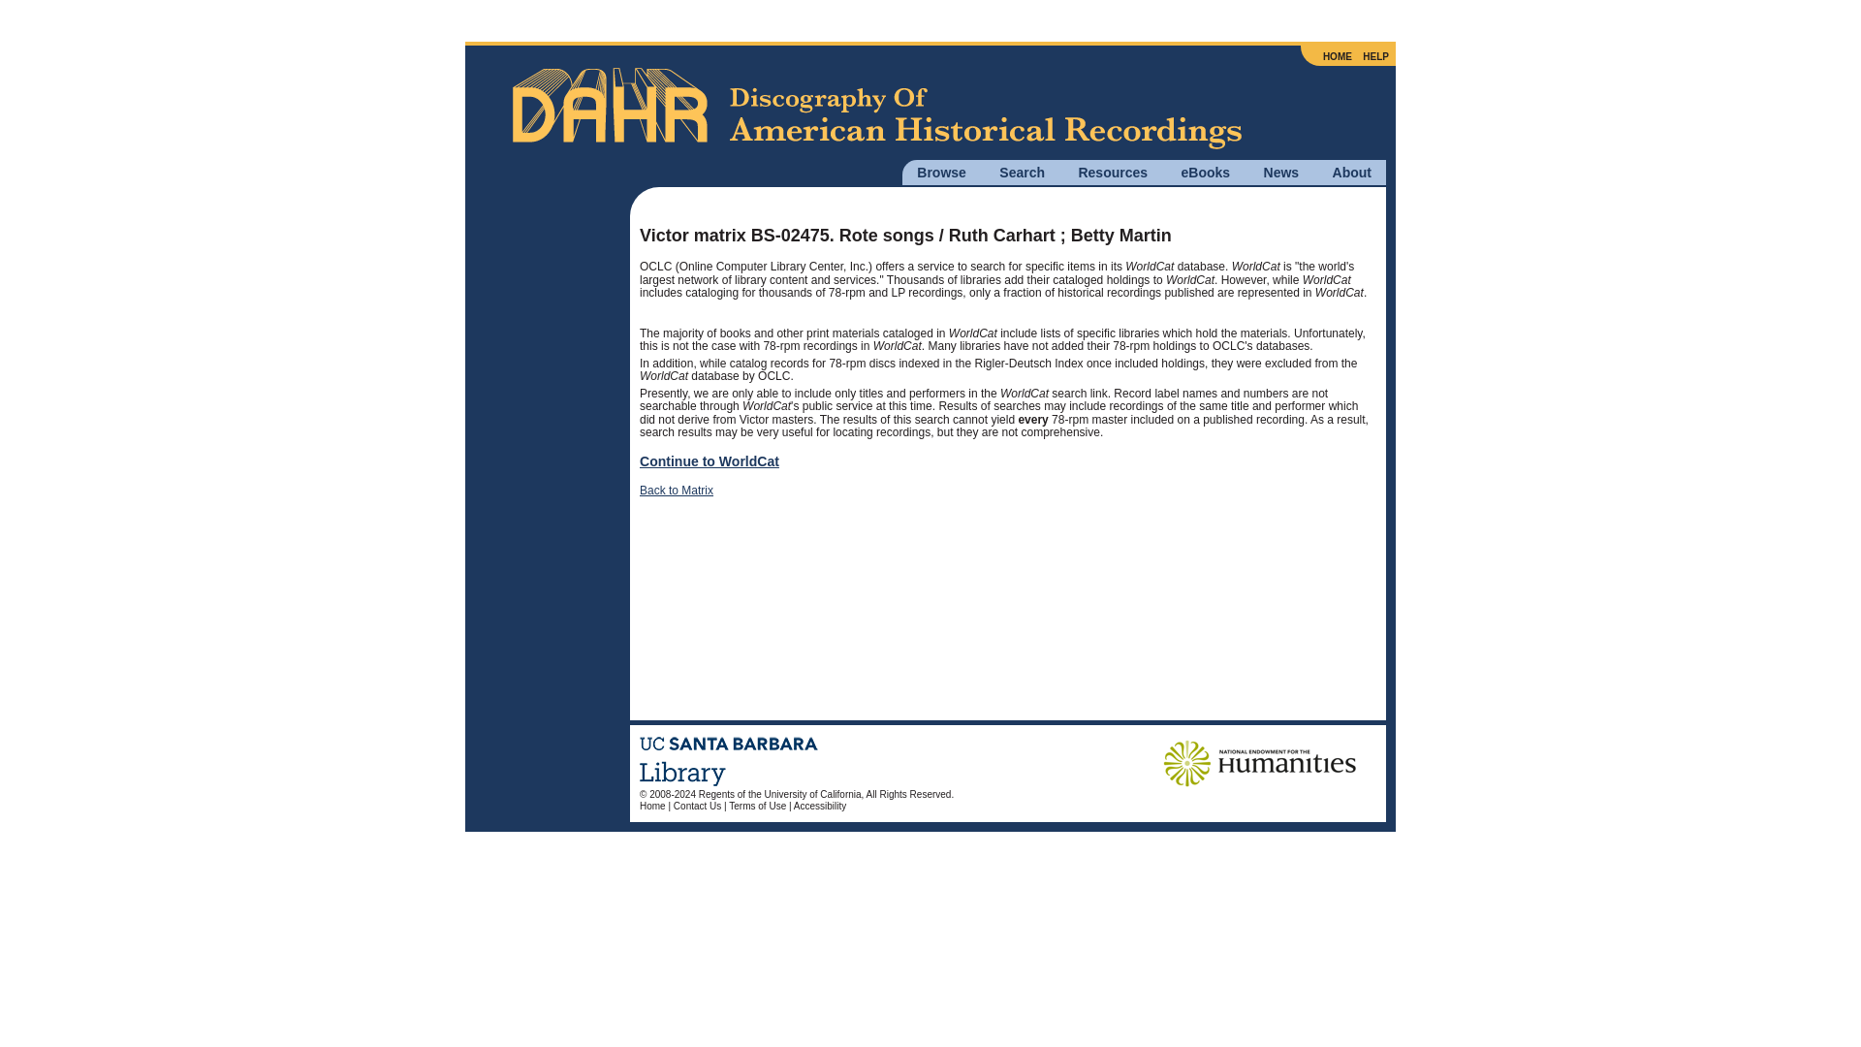 The image size is (1861, 1047). I want to click on Contact Us, so click(698, 807).